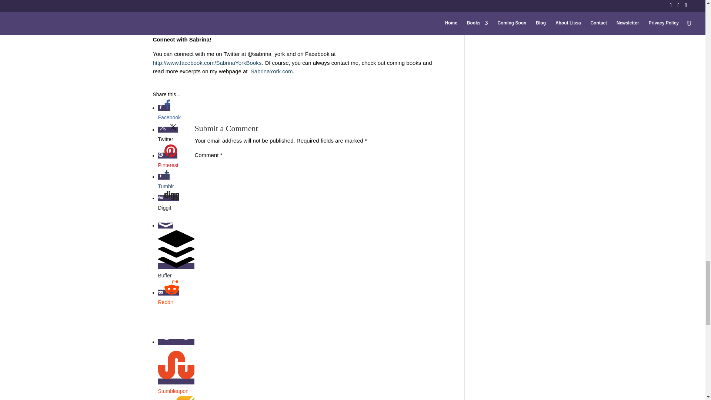 The height and width of the screenshot is (400, 711). What do you see at coordinates (176, 182) in the screenshot?
I see `Tumblr` at bounding box center [176, 182].